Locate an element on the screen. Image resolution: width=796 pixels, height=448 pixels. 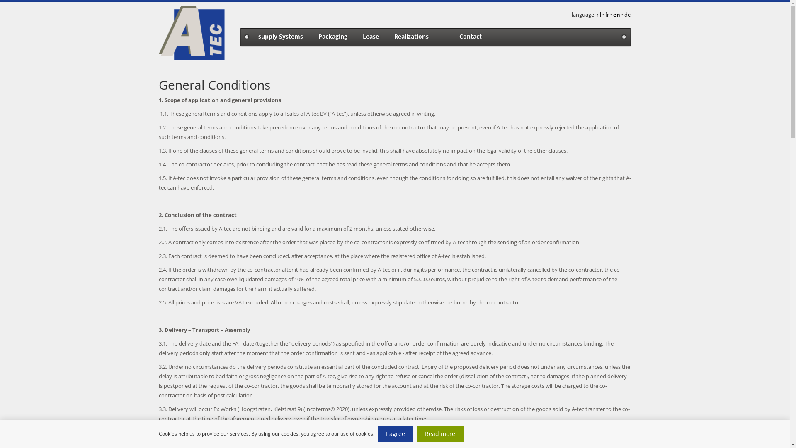
Contact is located at coordinates (471, 36).